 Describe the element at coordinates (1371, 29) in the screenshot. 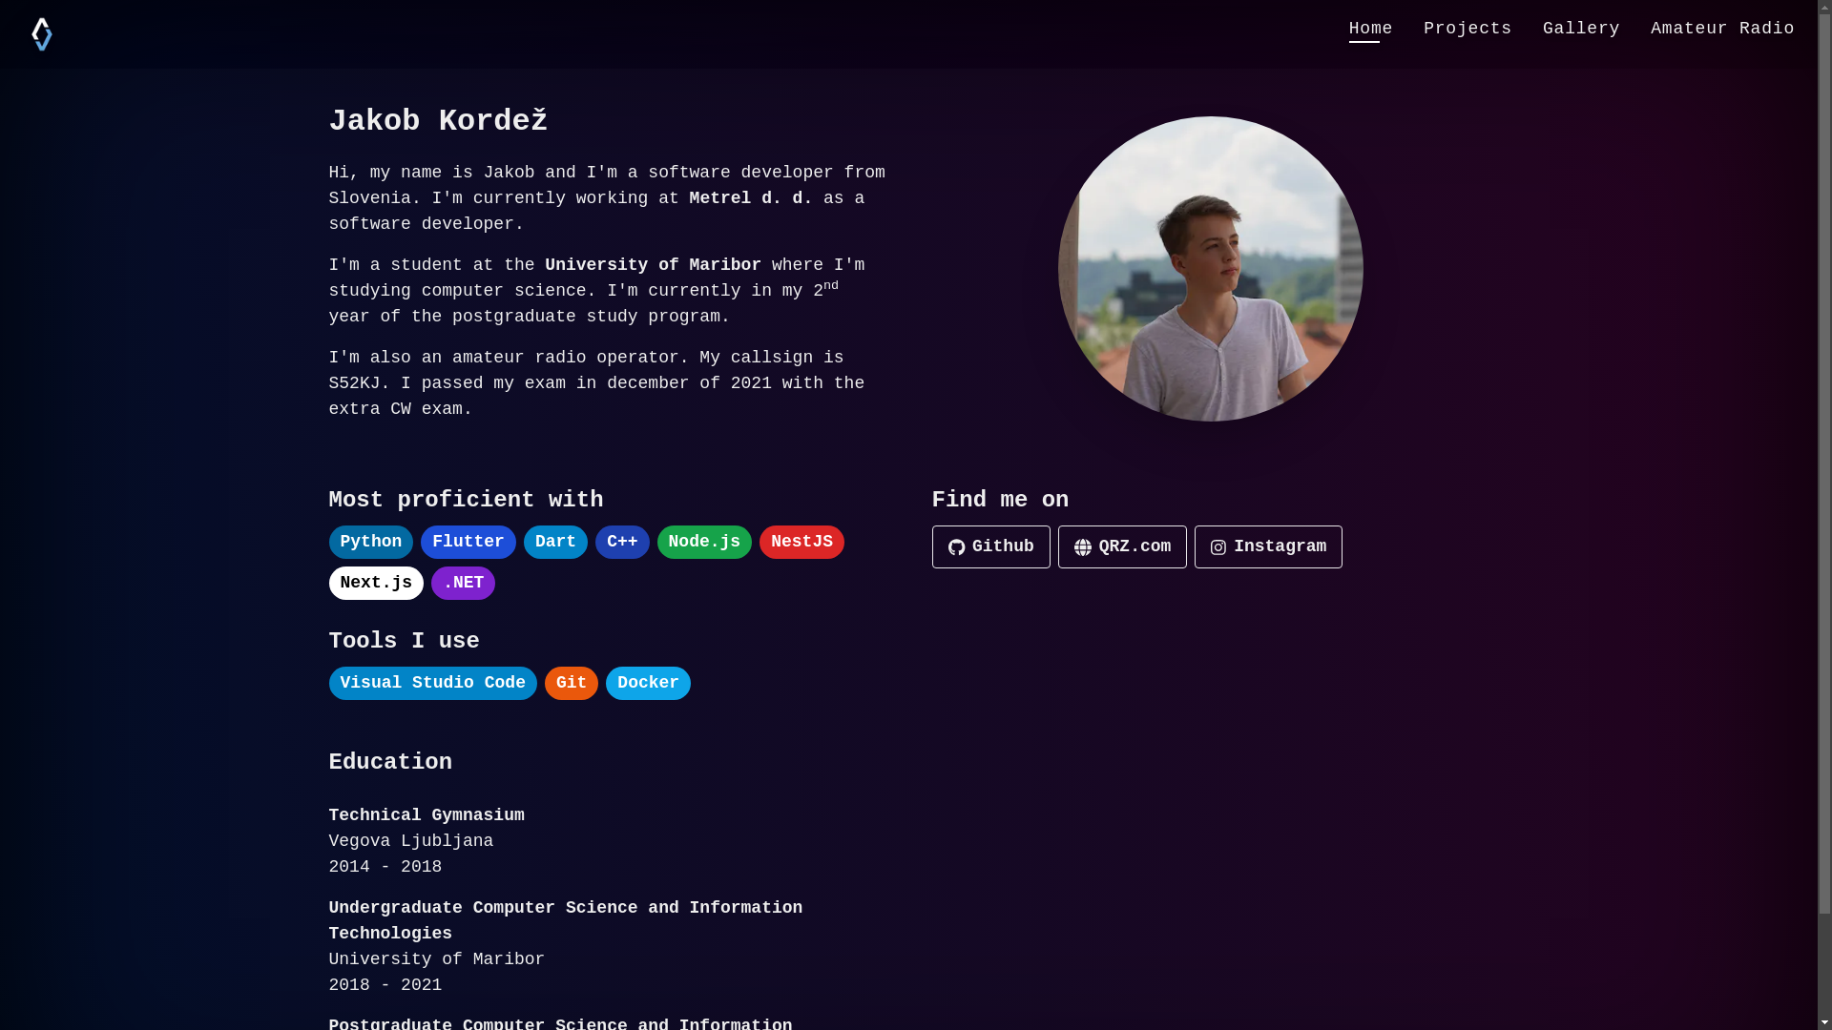

I see `Home` at that location.